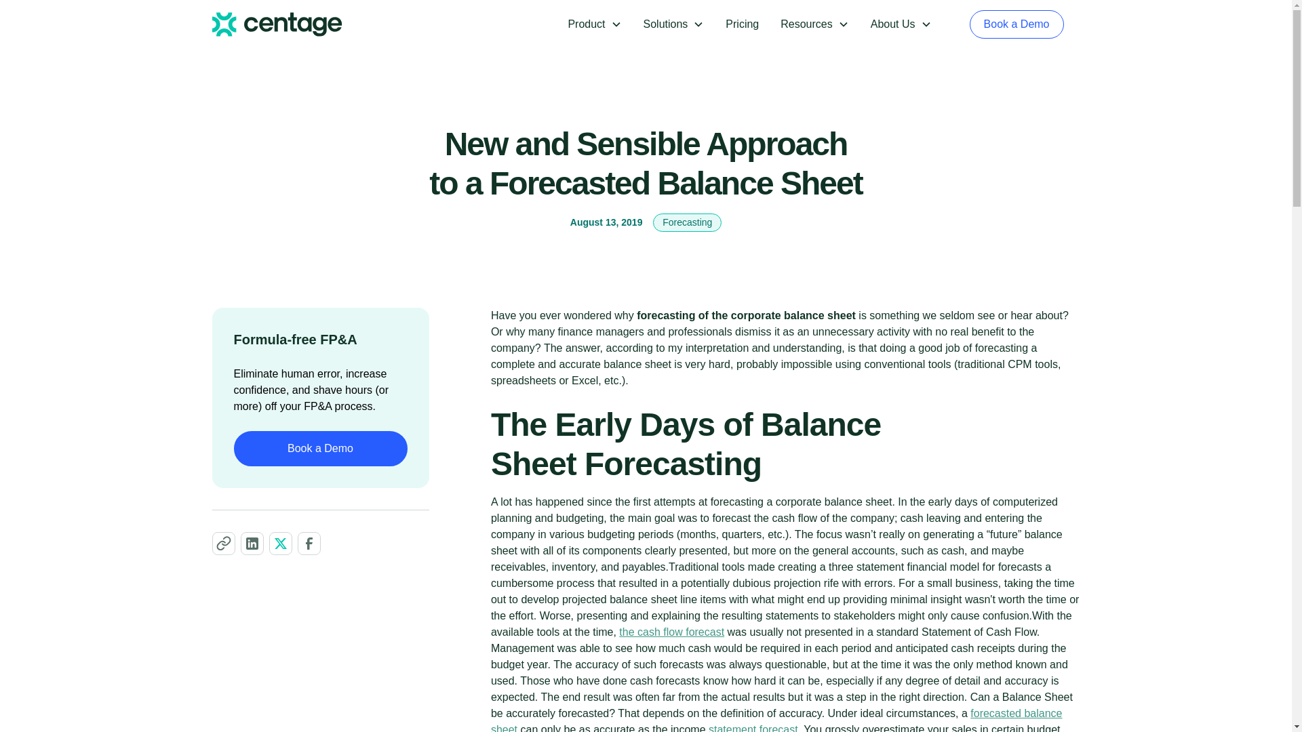  Describe the element at coordinates (753, 728) in the screenshot. I see `statement forecast` at that location.